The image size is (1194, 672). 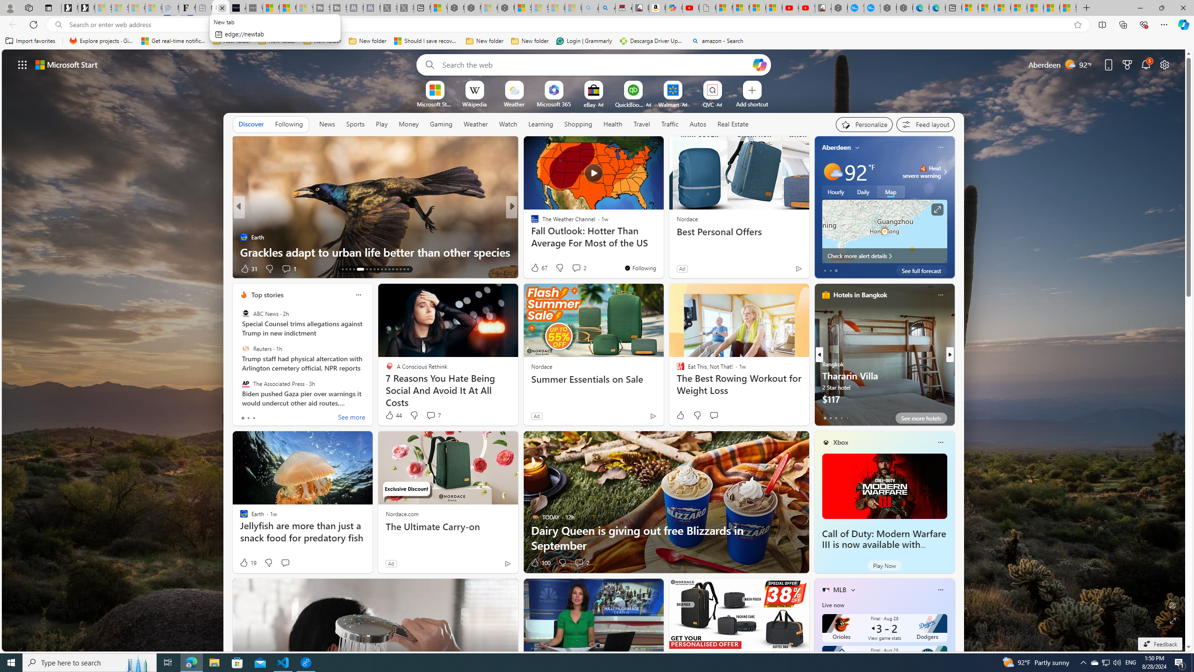 I want to click on See more hotels, so click(x=921, y=418).